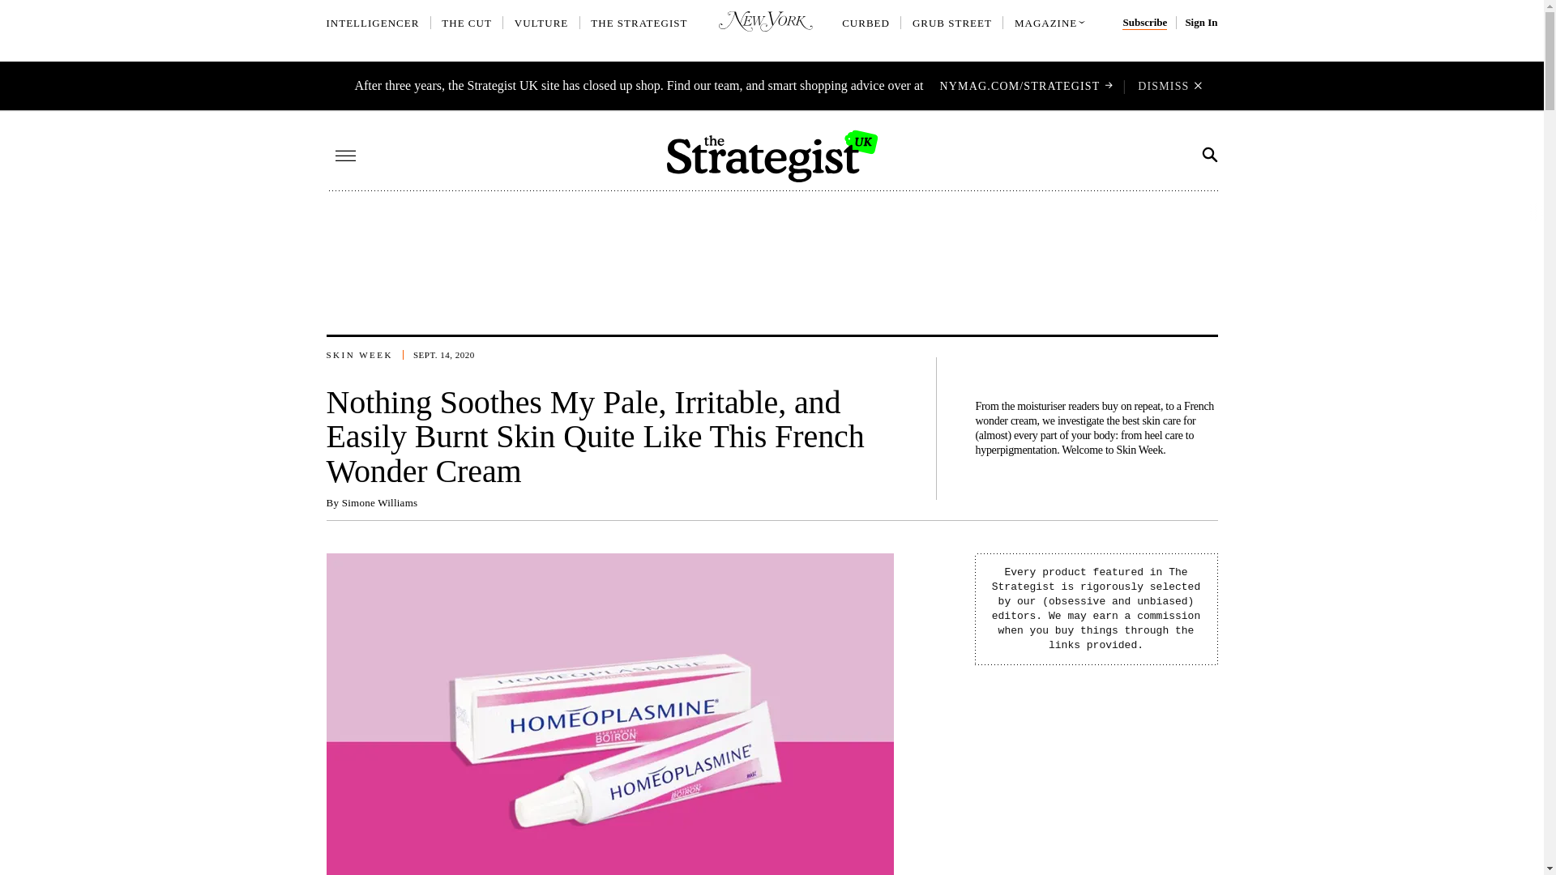 The width and height of the screenshot is (1556, 875). Describe the element at coordinates (1208, 155) in the screenshot. I see `Search` at that location.